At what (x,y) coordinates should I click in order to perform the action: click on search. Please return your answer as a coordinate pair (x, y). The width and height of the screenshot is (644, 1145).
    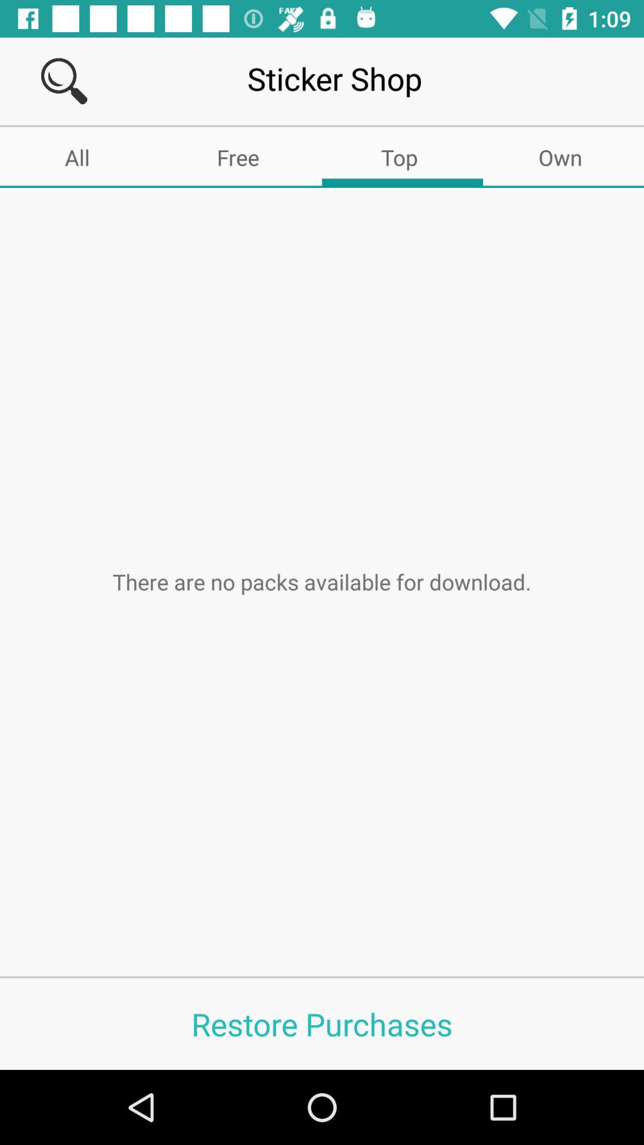
    Looking at the image, I should click on (64, 81).